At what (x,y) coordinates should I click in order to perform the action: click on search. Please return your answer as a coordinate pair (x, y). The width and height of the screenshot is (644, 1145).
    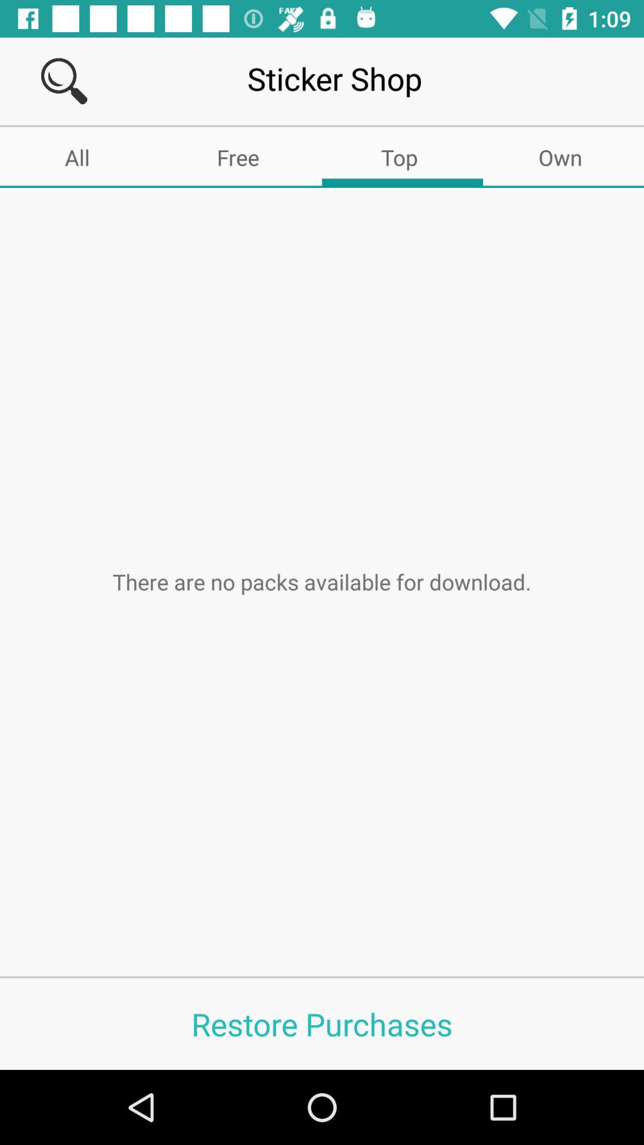
    Looking at the image, I should click on (64, 81).